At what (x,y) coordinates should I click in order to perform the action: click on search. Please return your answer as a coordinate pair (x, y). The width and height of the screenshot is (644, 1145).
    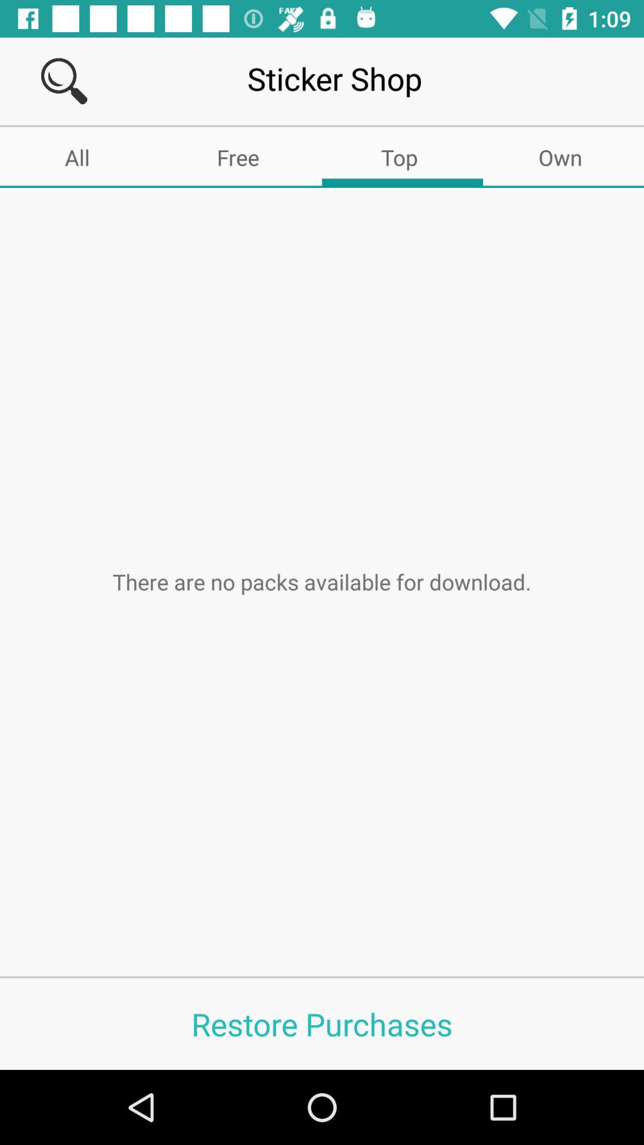
    Looking at the image, I should click on (64, 81).